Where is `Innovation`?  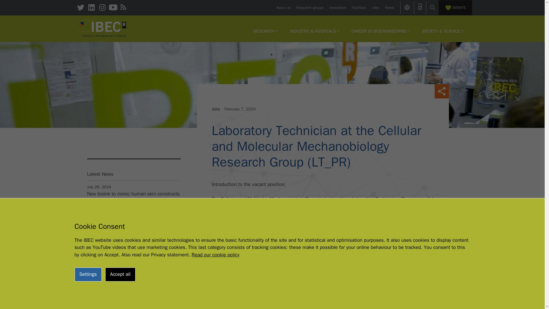
Innovation is located at coordinates (337, 7).